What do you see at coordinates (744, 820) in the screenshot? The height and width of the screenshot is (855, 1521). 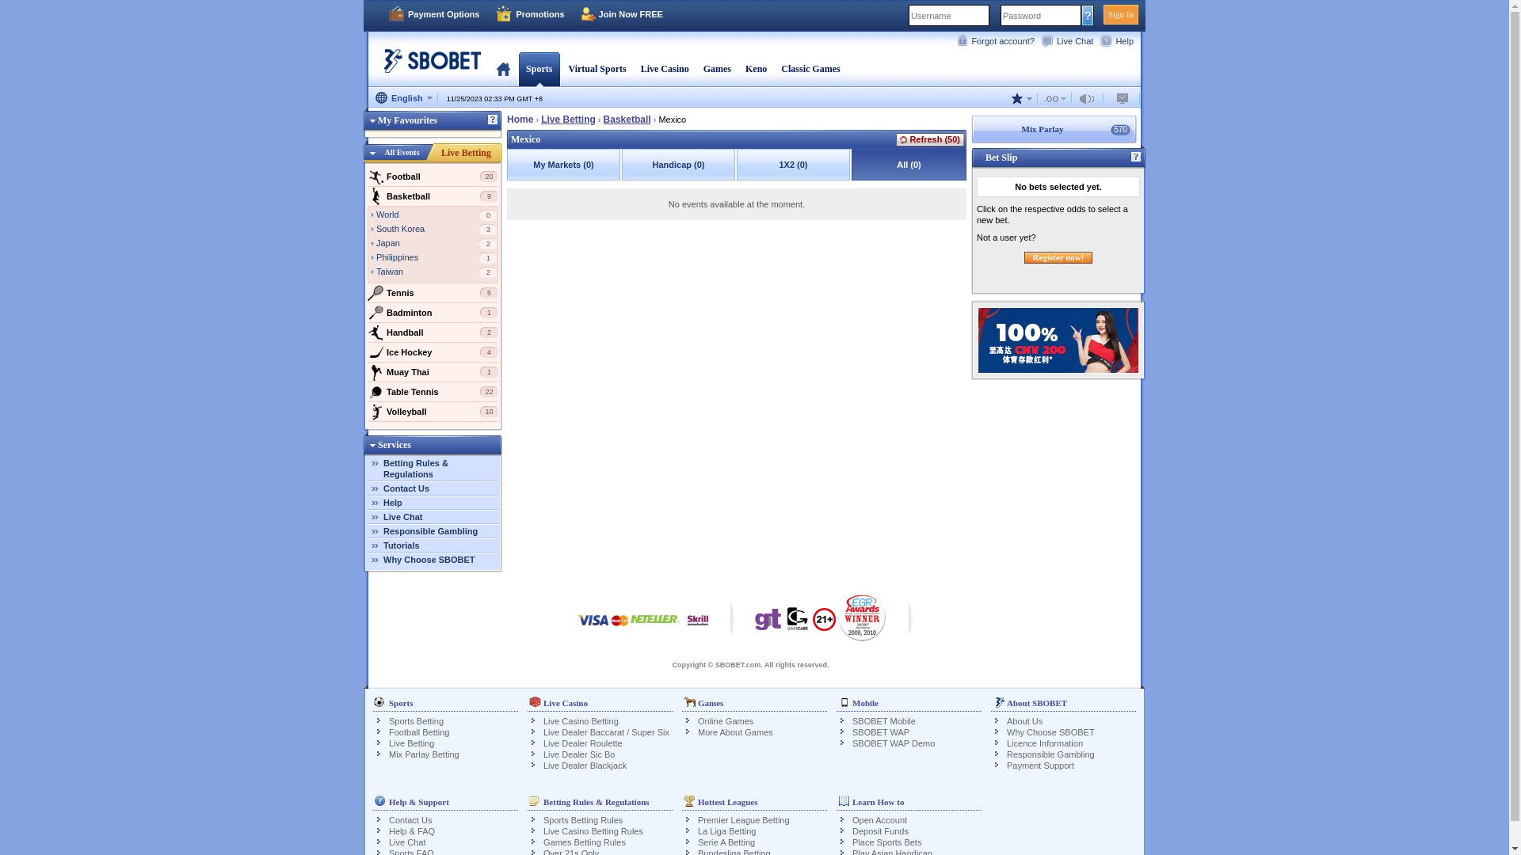 I see `Premier League Betting` at bounding box center [744, 820].